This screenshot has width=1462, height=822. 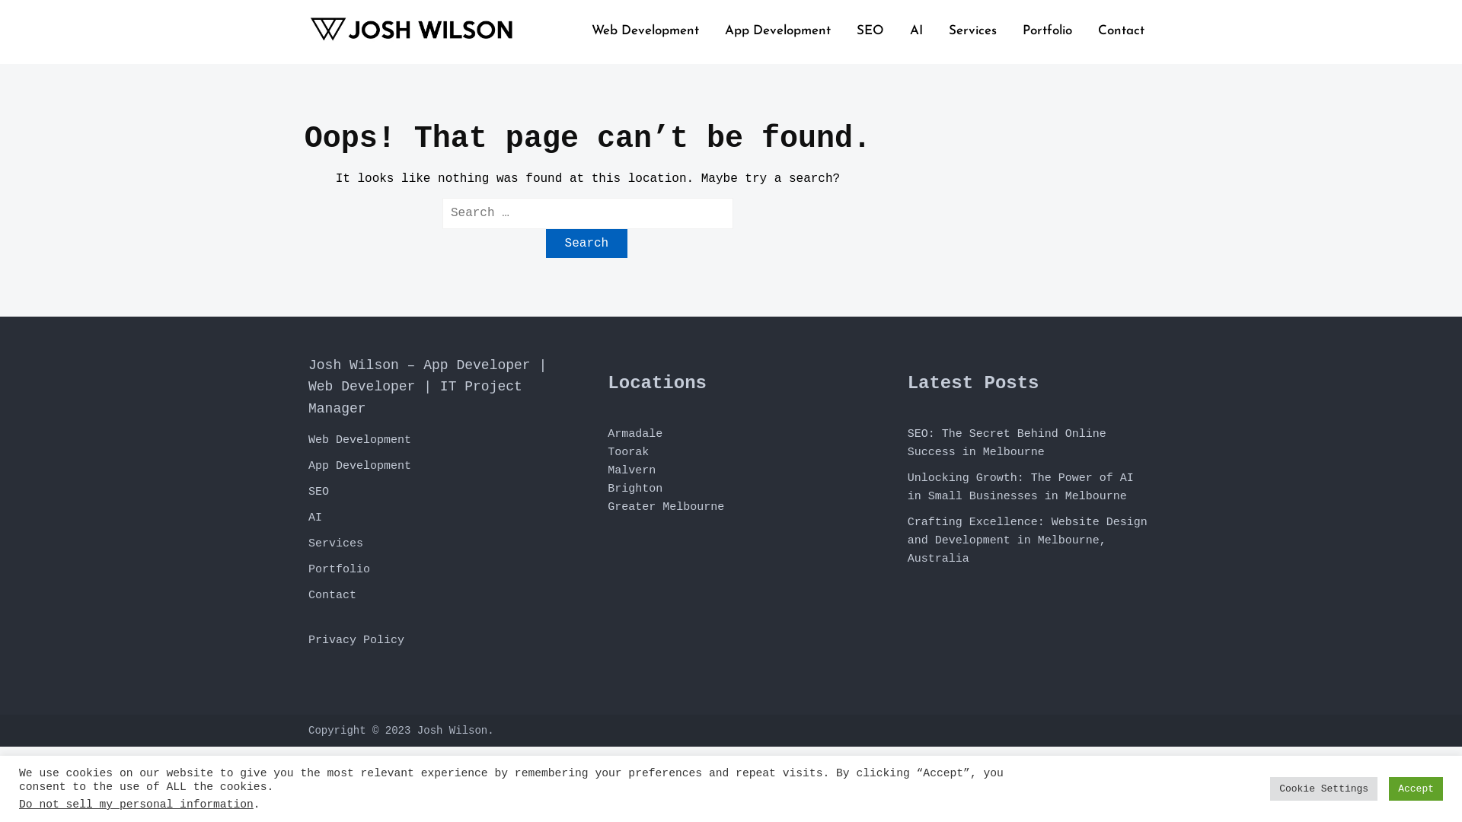 I want to click on Josh Wilson, so click(x=452, y=731).